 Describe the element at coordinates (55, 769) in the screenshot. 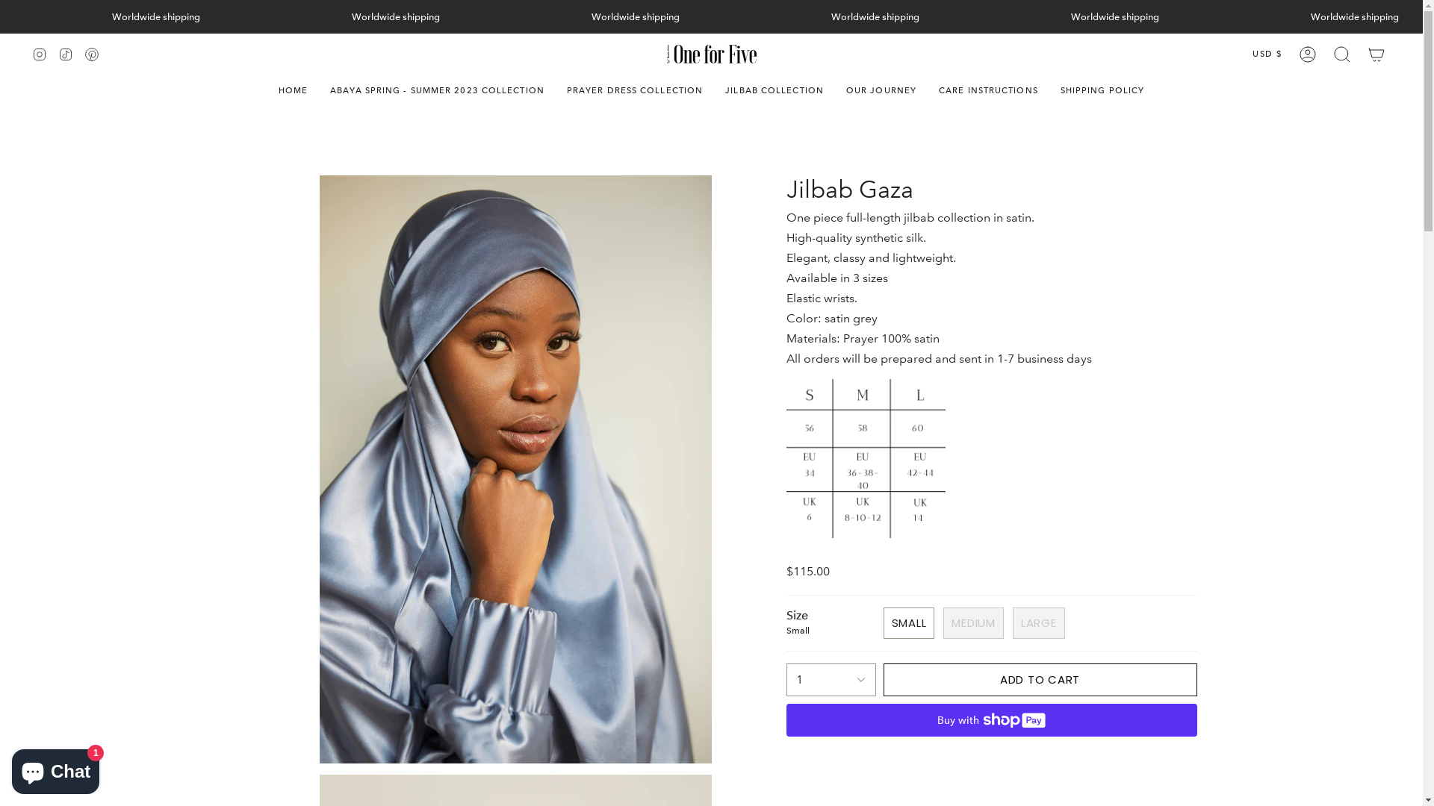

I see `Shopify online store chat` at that location.